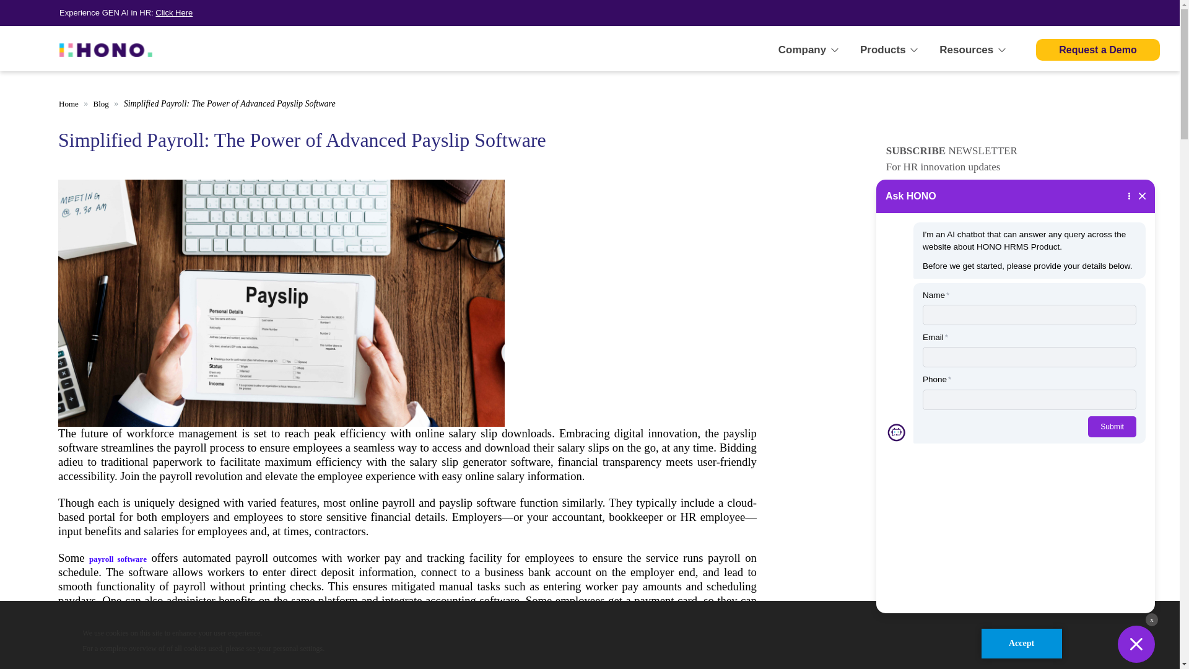  What do you see at coordinates (102, 103) in the screenshot?
I see `Blog` at bounding box center [102, 103].